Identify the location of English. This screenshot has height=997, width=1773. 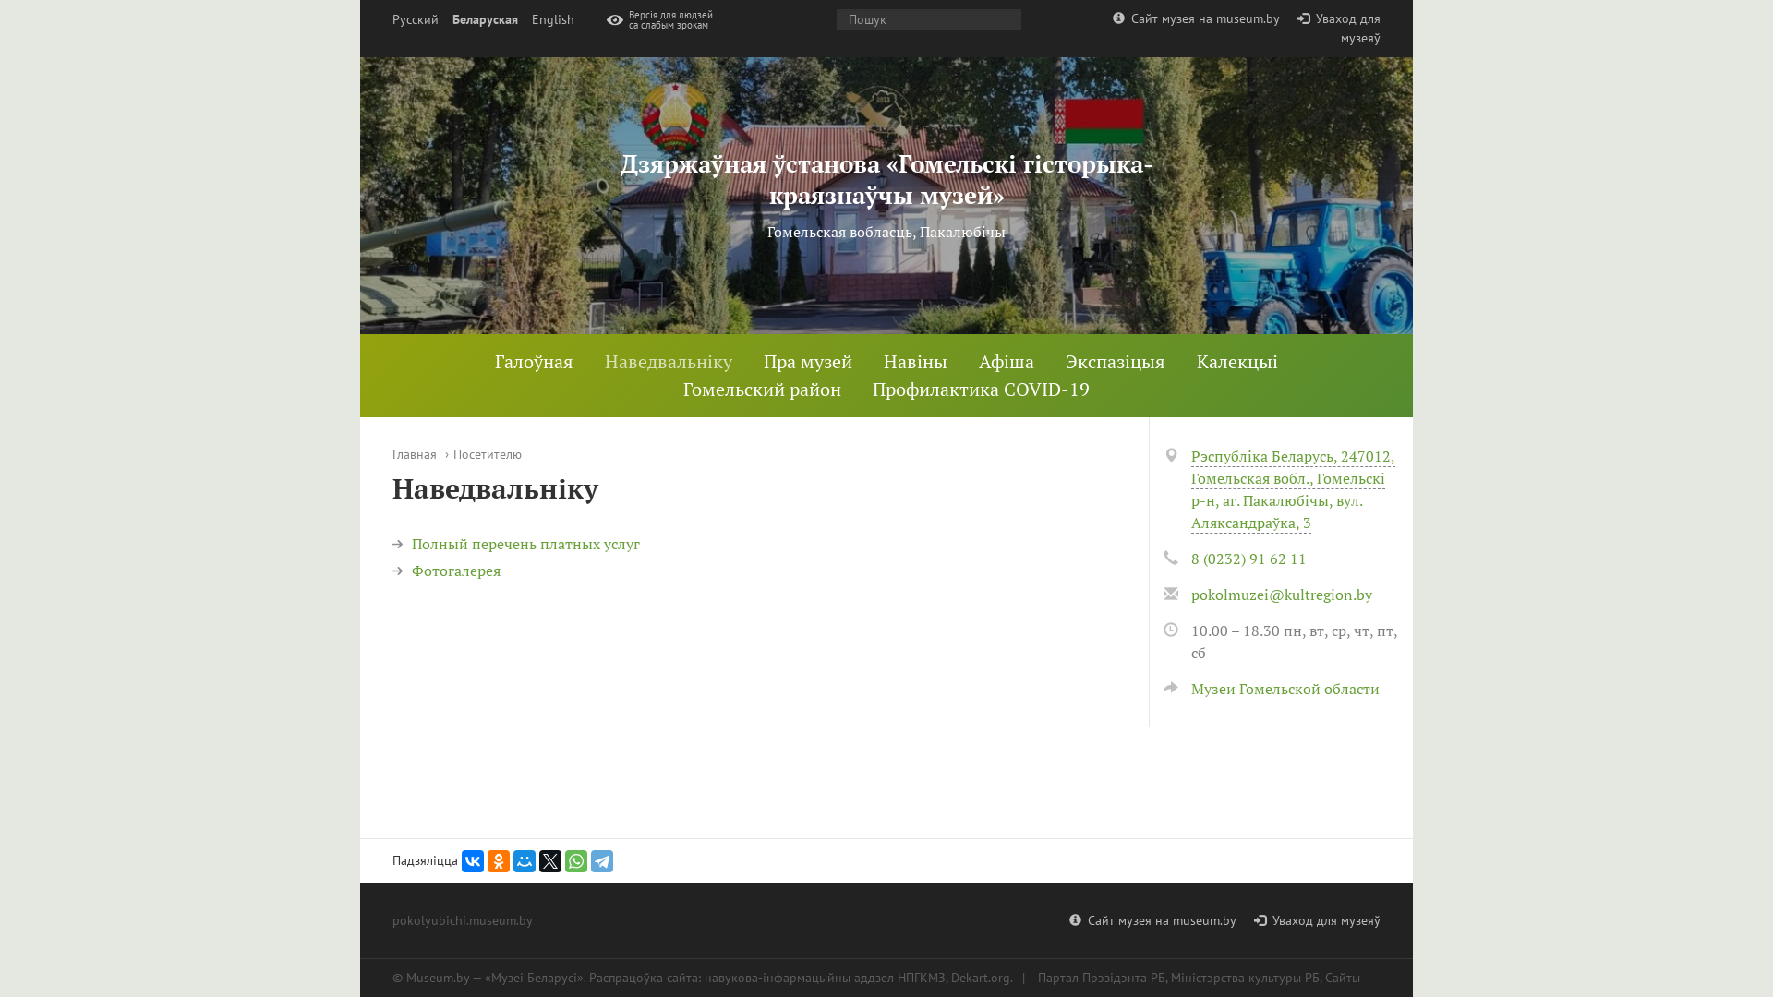
(553, 20).